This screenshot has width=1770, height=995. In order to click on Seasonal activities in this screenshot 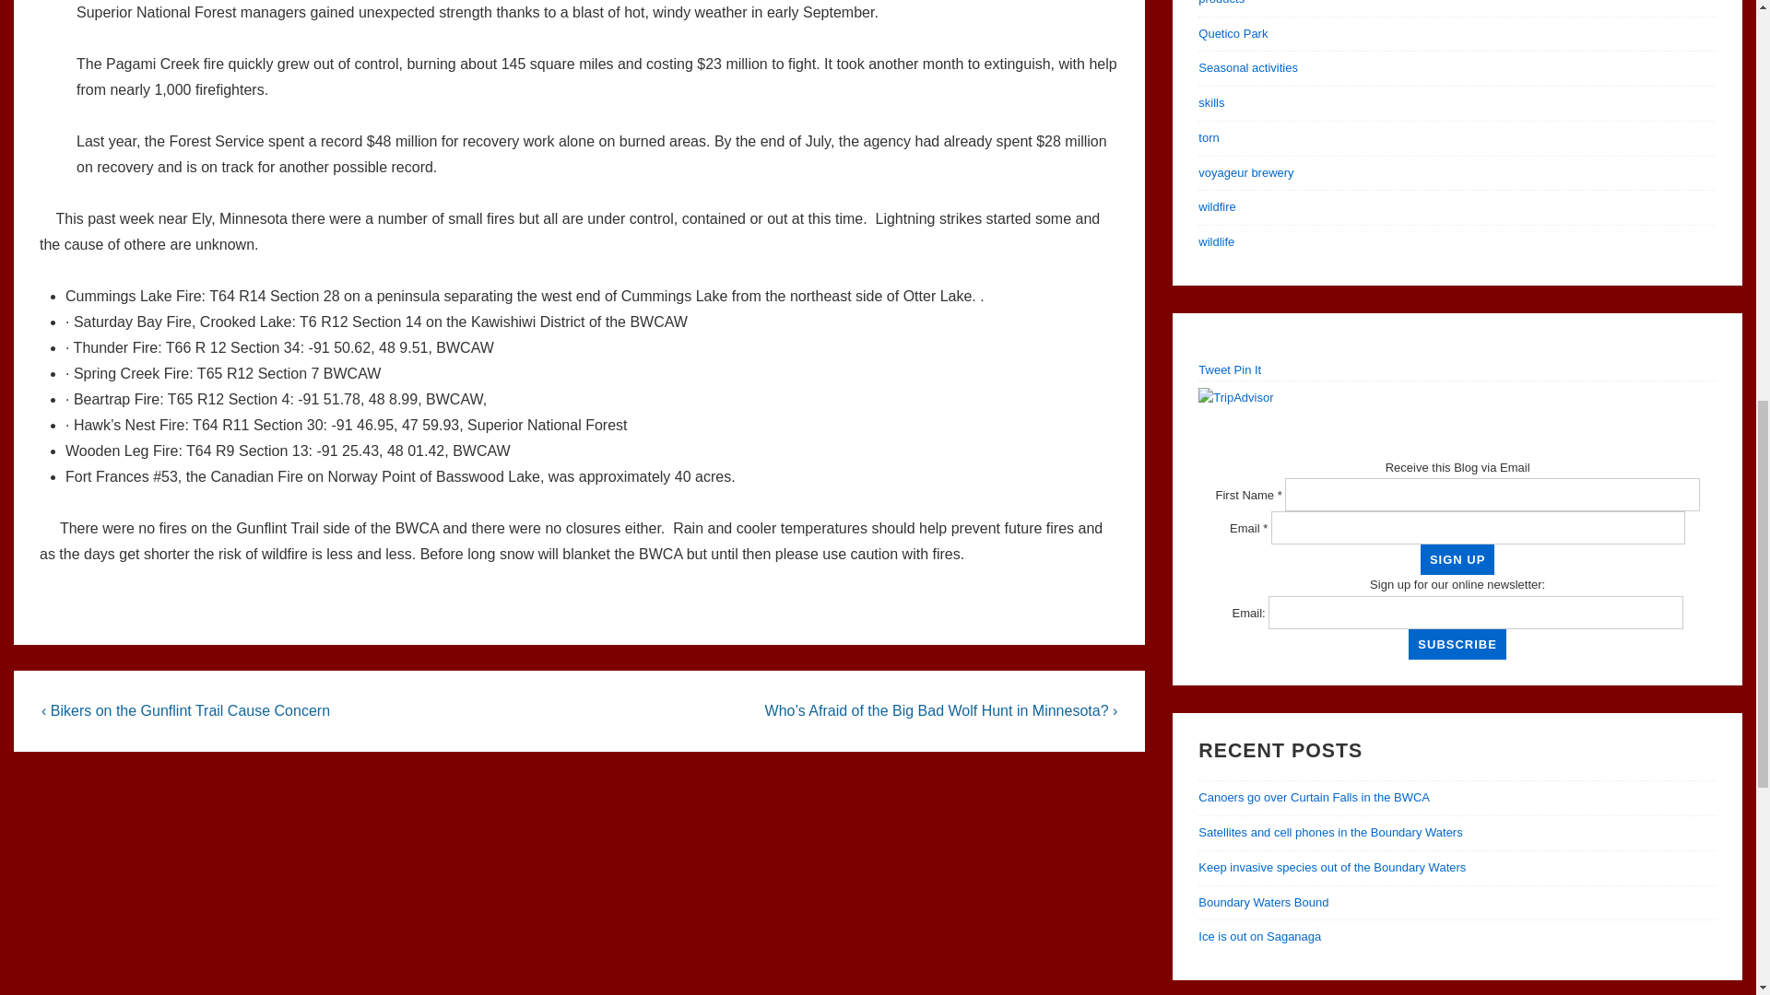, I will do `click(1247, 67)`.